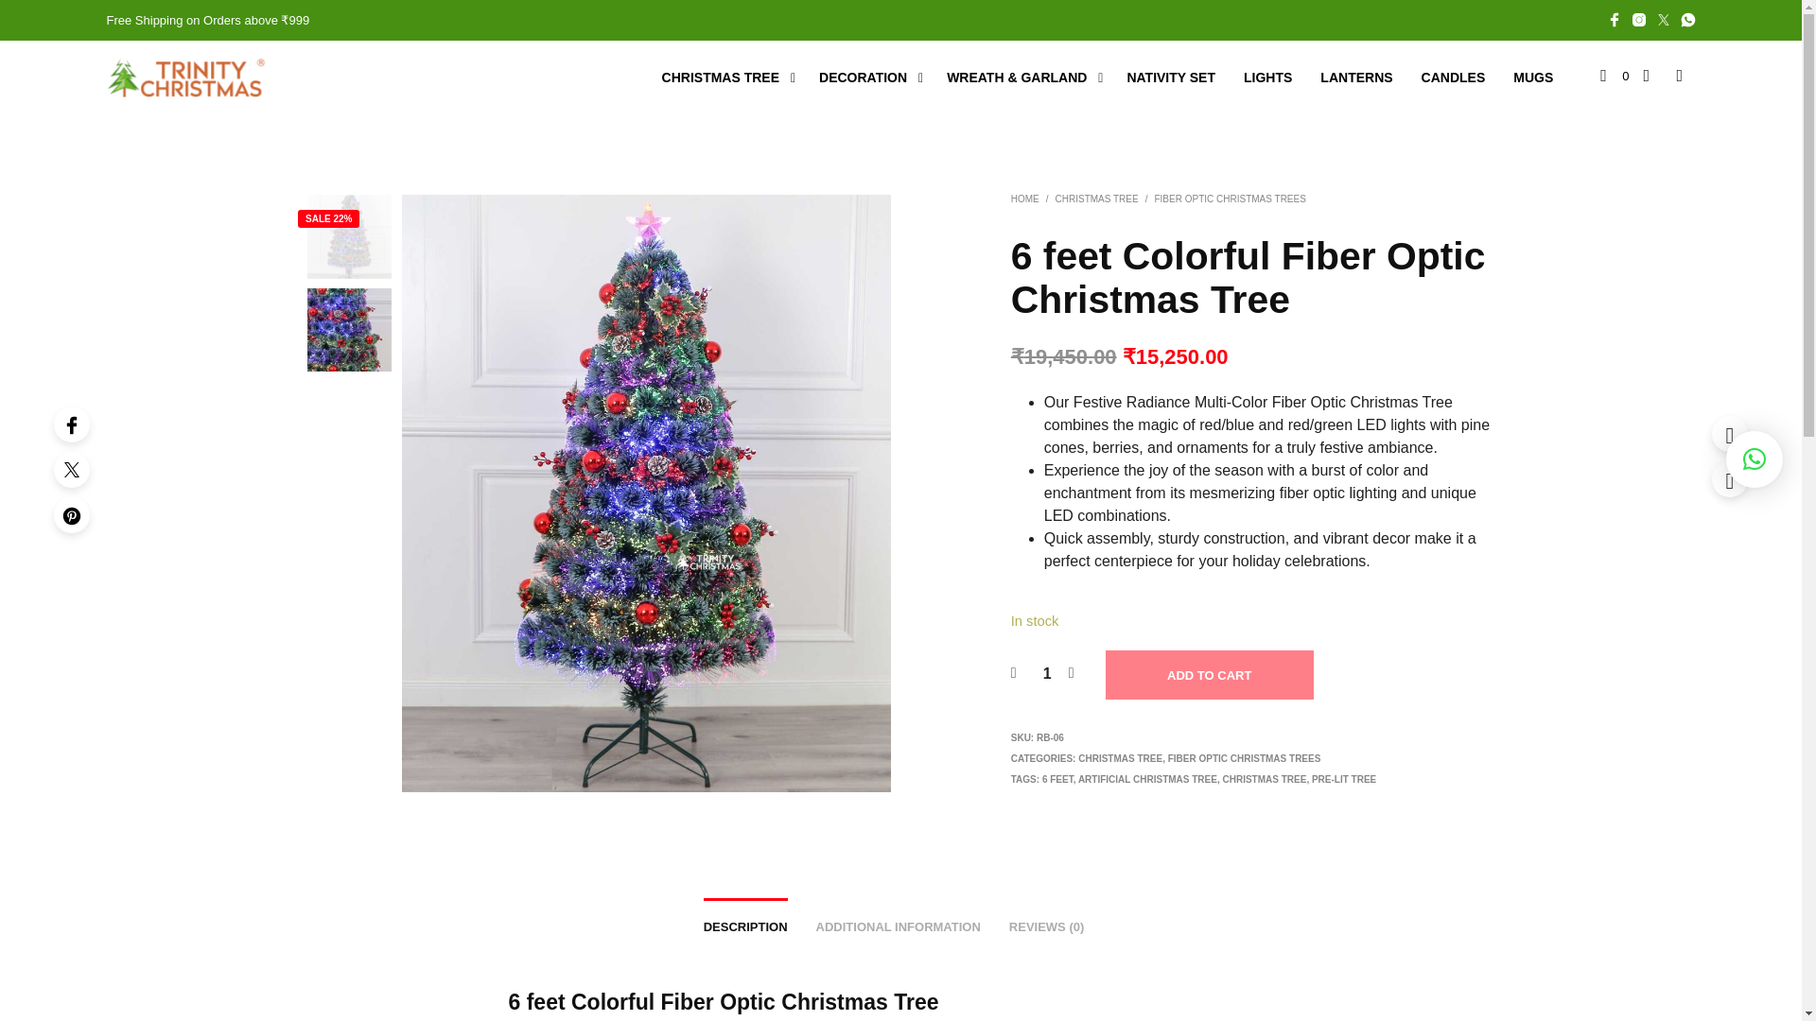 The image size is (1816, 1021). What do you see at coordinates (1614, 76) in the screenshot?
I see `0` at bounding box center [1614, 76].